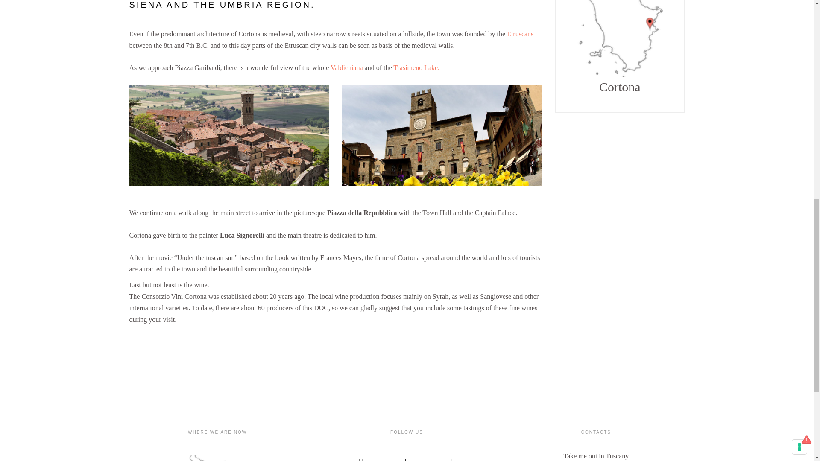 Image resolution: width=820 pixels, height=461 pixels. Describe the element at coordinates (217, 458) in the screenshot. I see `where we are now` at that location.